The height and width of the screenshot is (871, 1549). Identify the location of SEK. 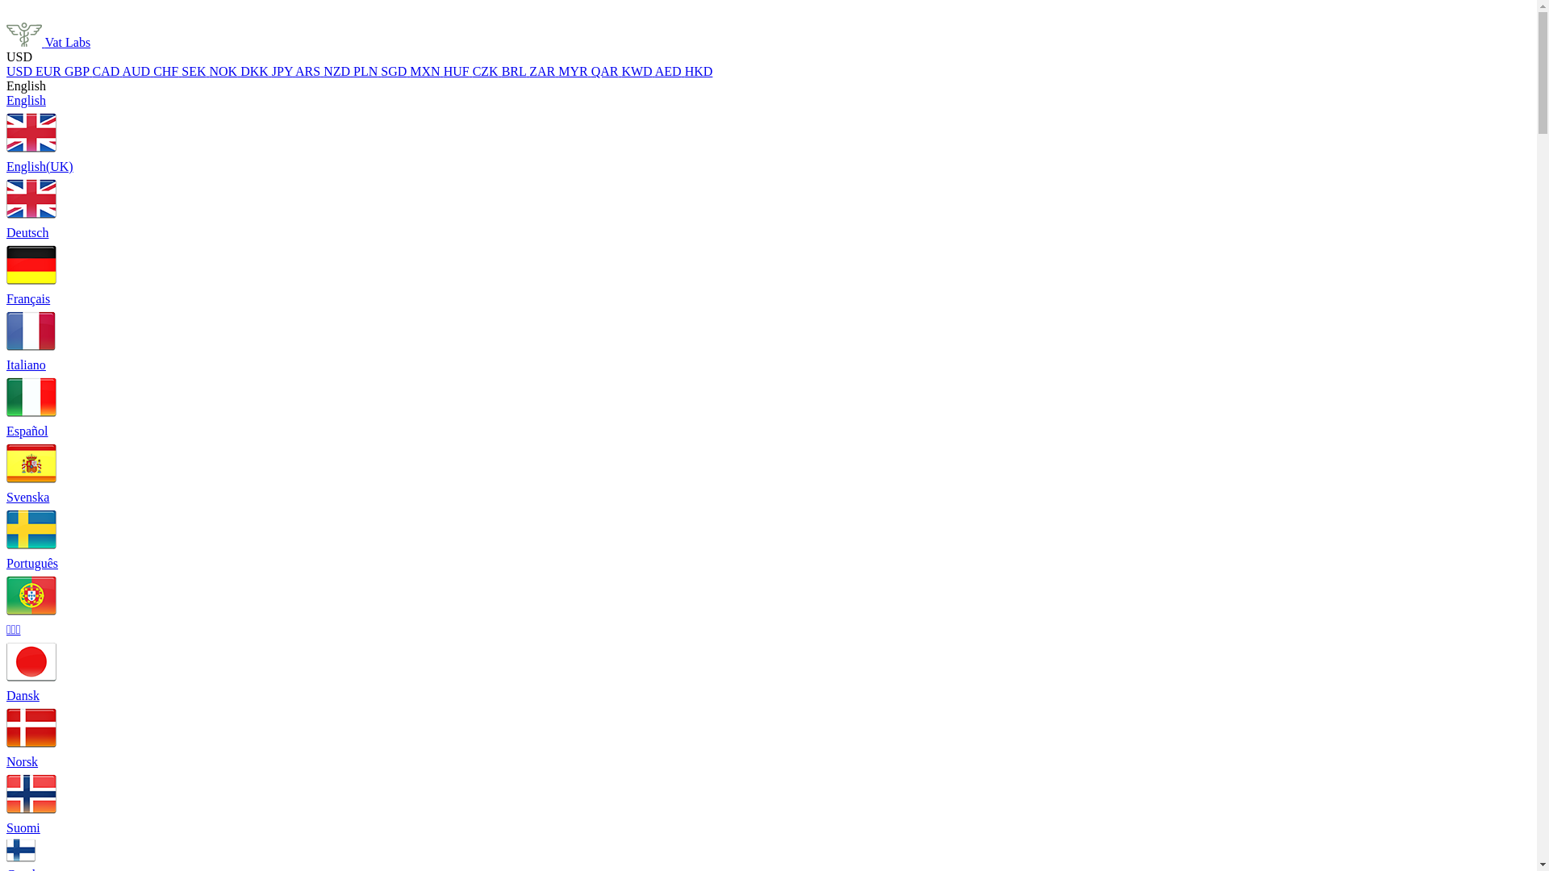
(195, 71).